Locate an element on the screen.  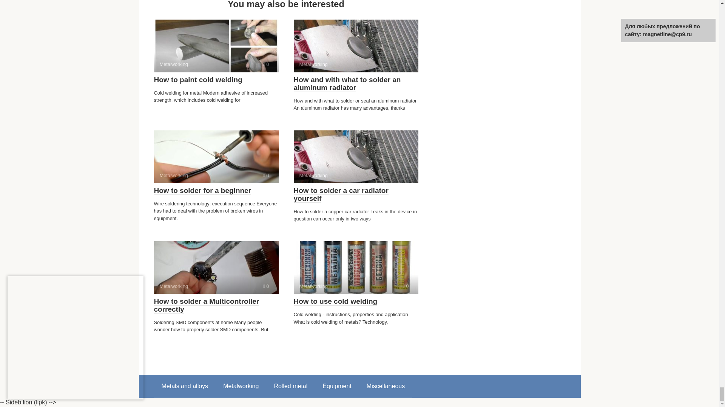
Comments is located at coordinates (216, 157).